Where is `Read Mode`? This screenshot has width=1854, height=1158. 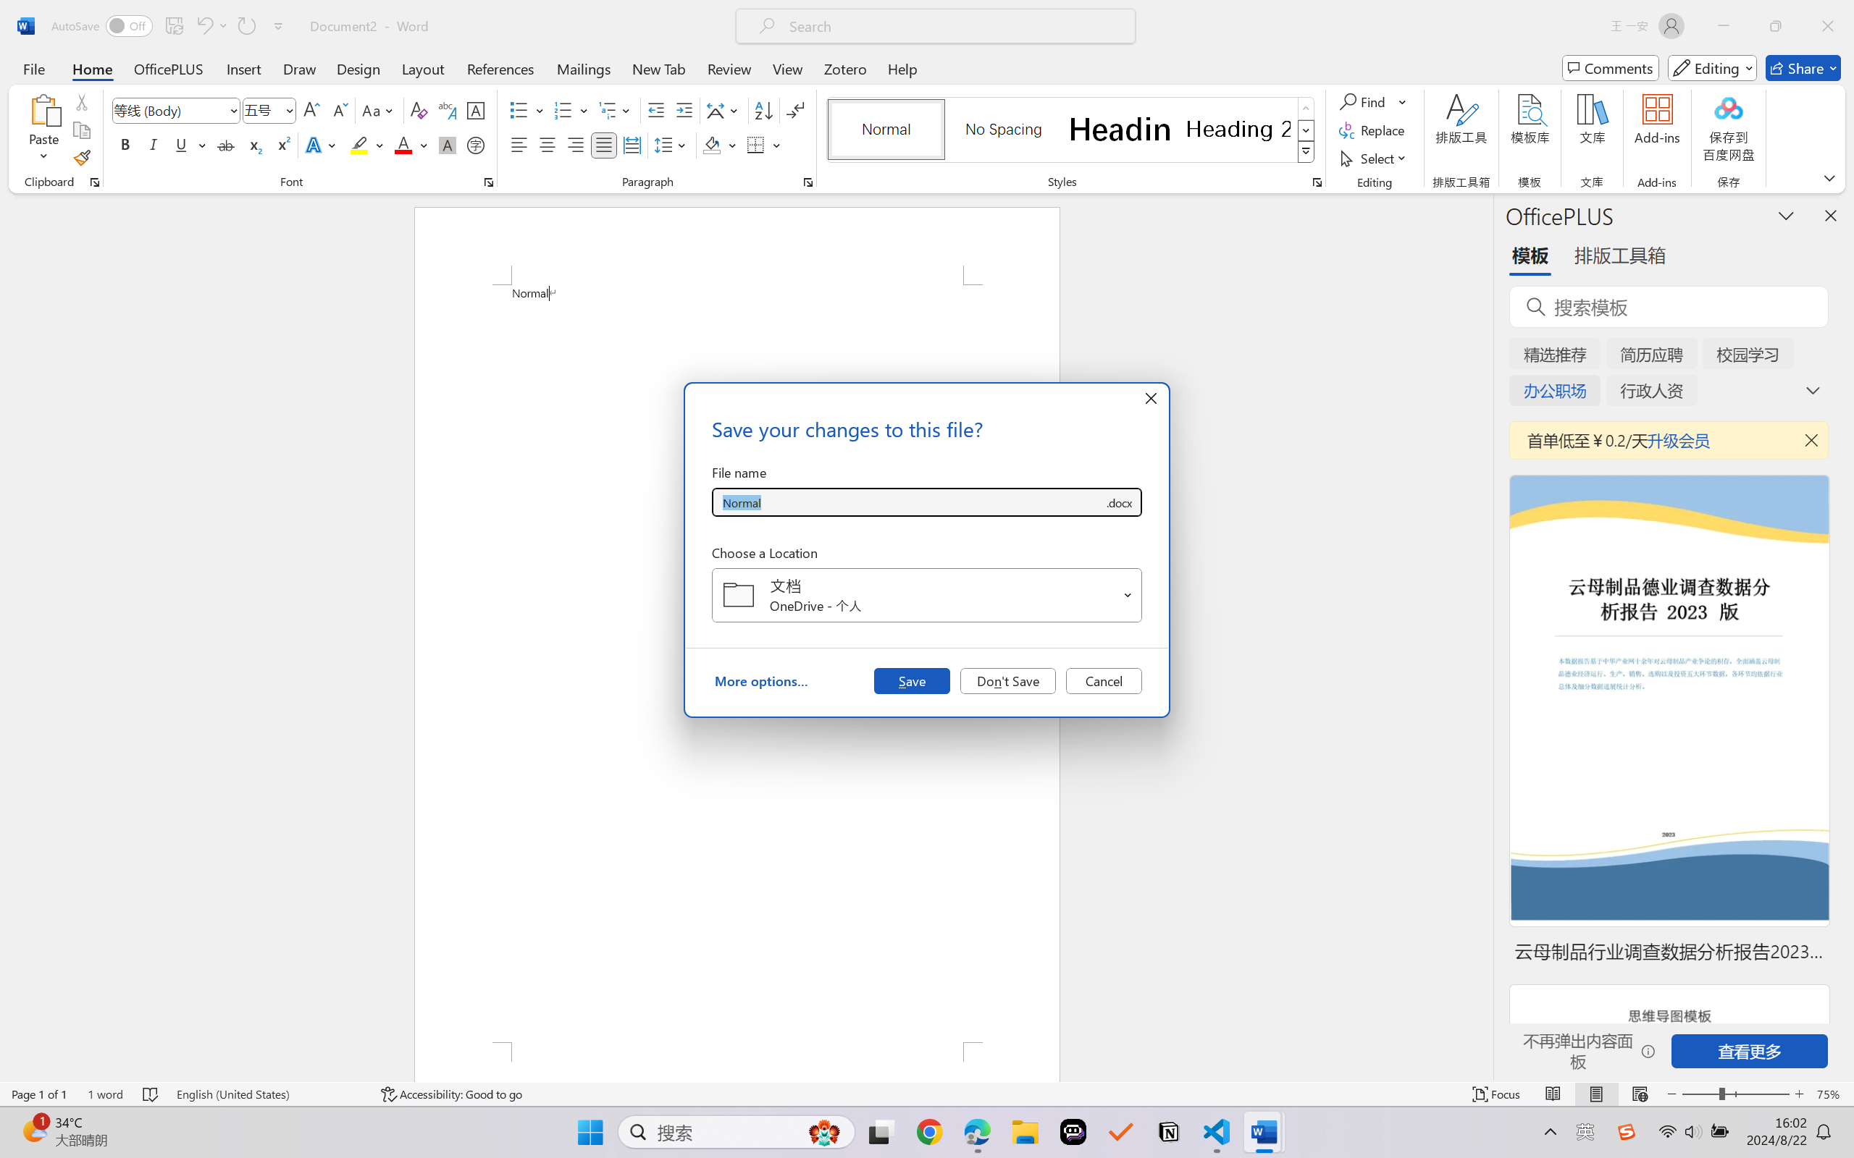
Read Mode is located at coordinates (1553, 1094).